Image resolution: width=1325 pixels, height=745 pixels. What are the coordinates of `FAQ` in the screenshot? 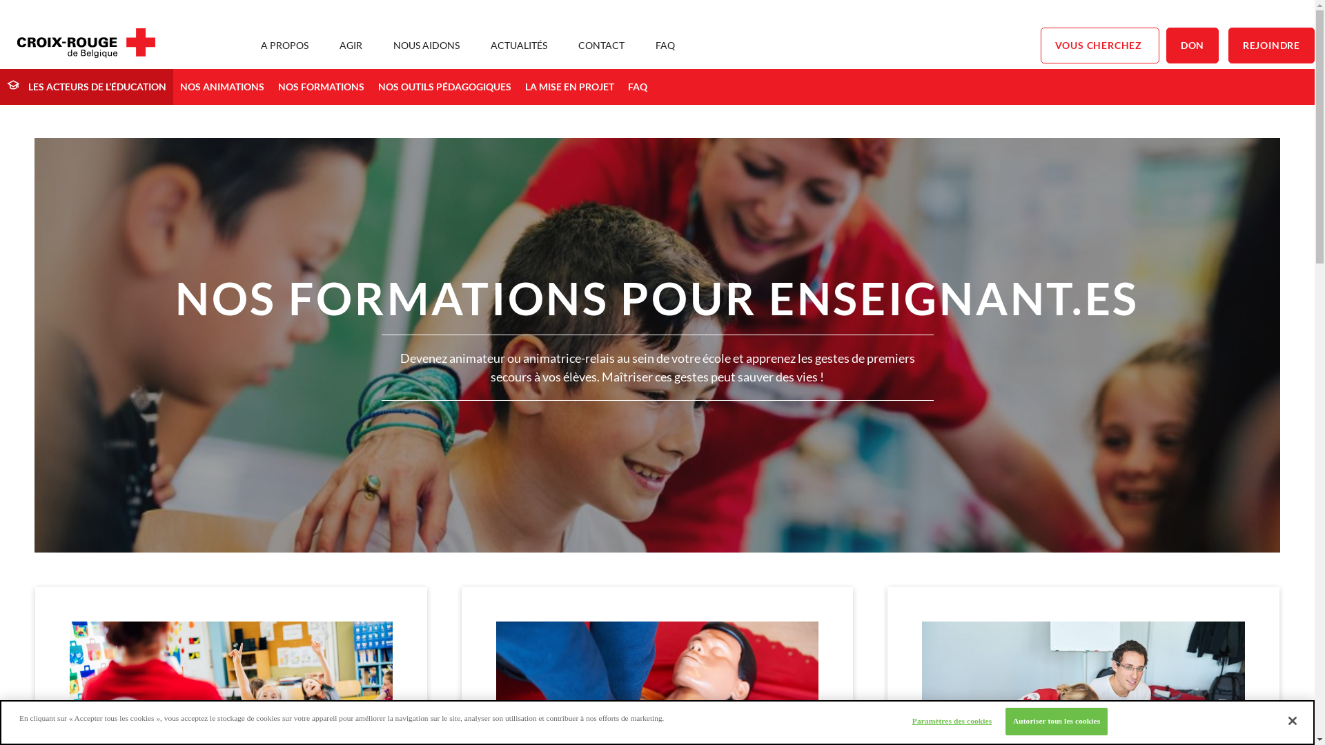 It's located at (638, 87).